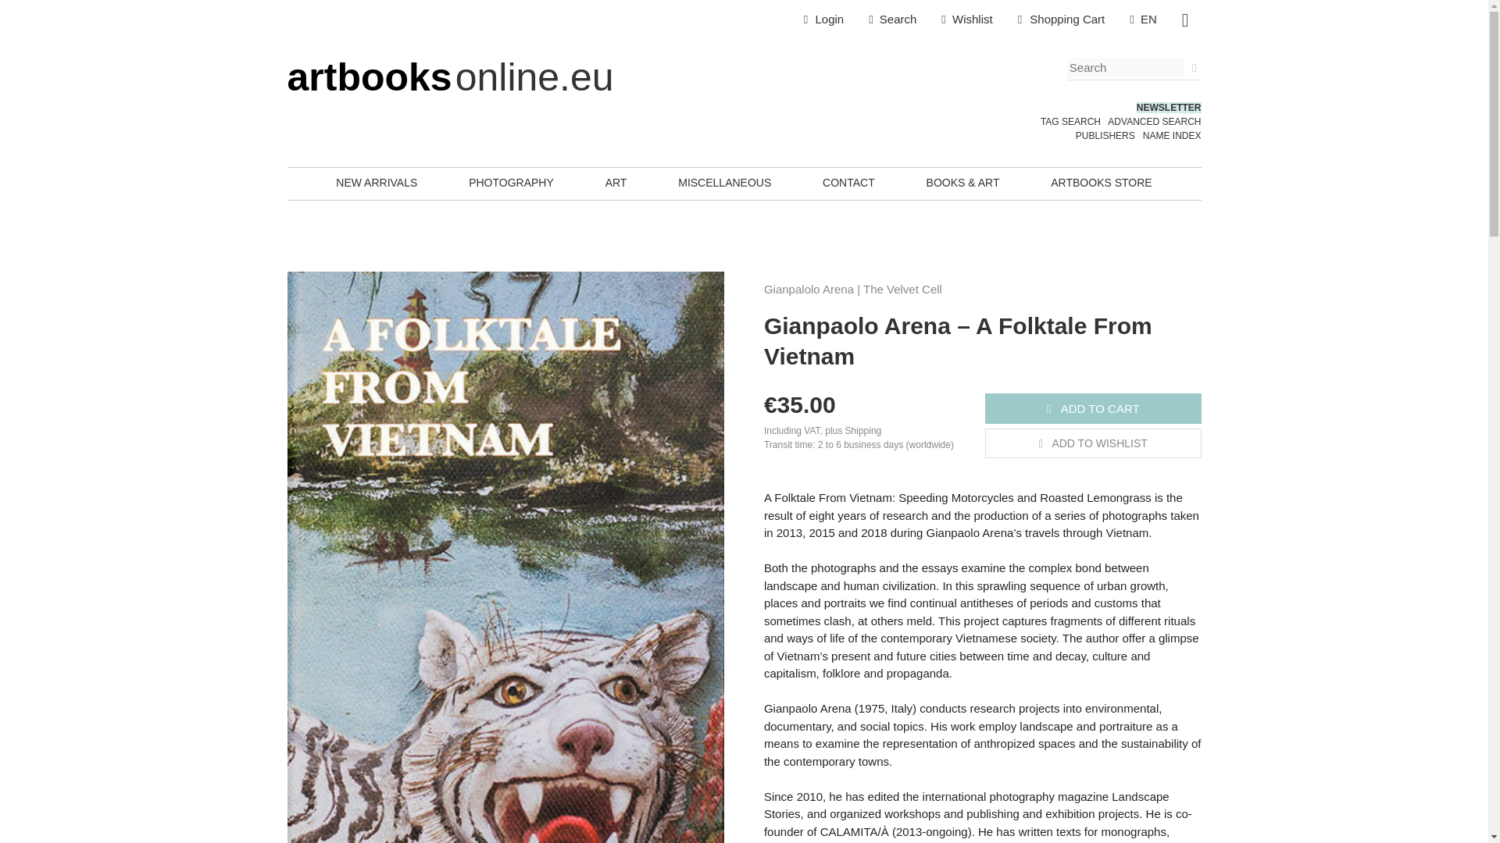 This screenshot has height=843, width=1500. I want to click on artbooksonline.eu, so click(450, 77).